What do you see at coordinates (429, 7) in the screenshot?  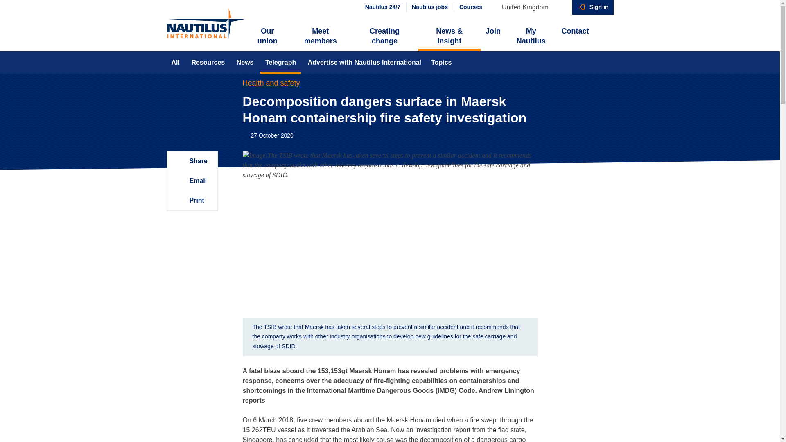 I see `Nautilus jobs` at bounding box center [429, 7].